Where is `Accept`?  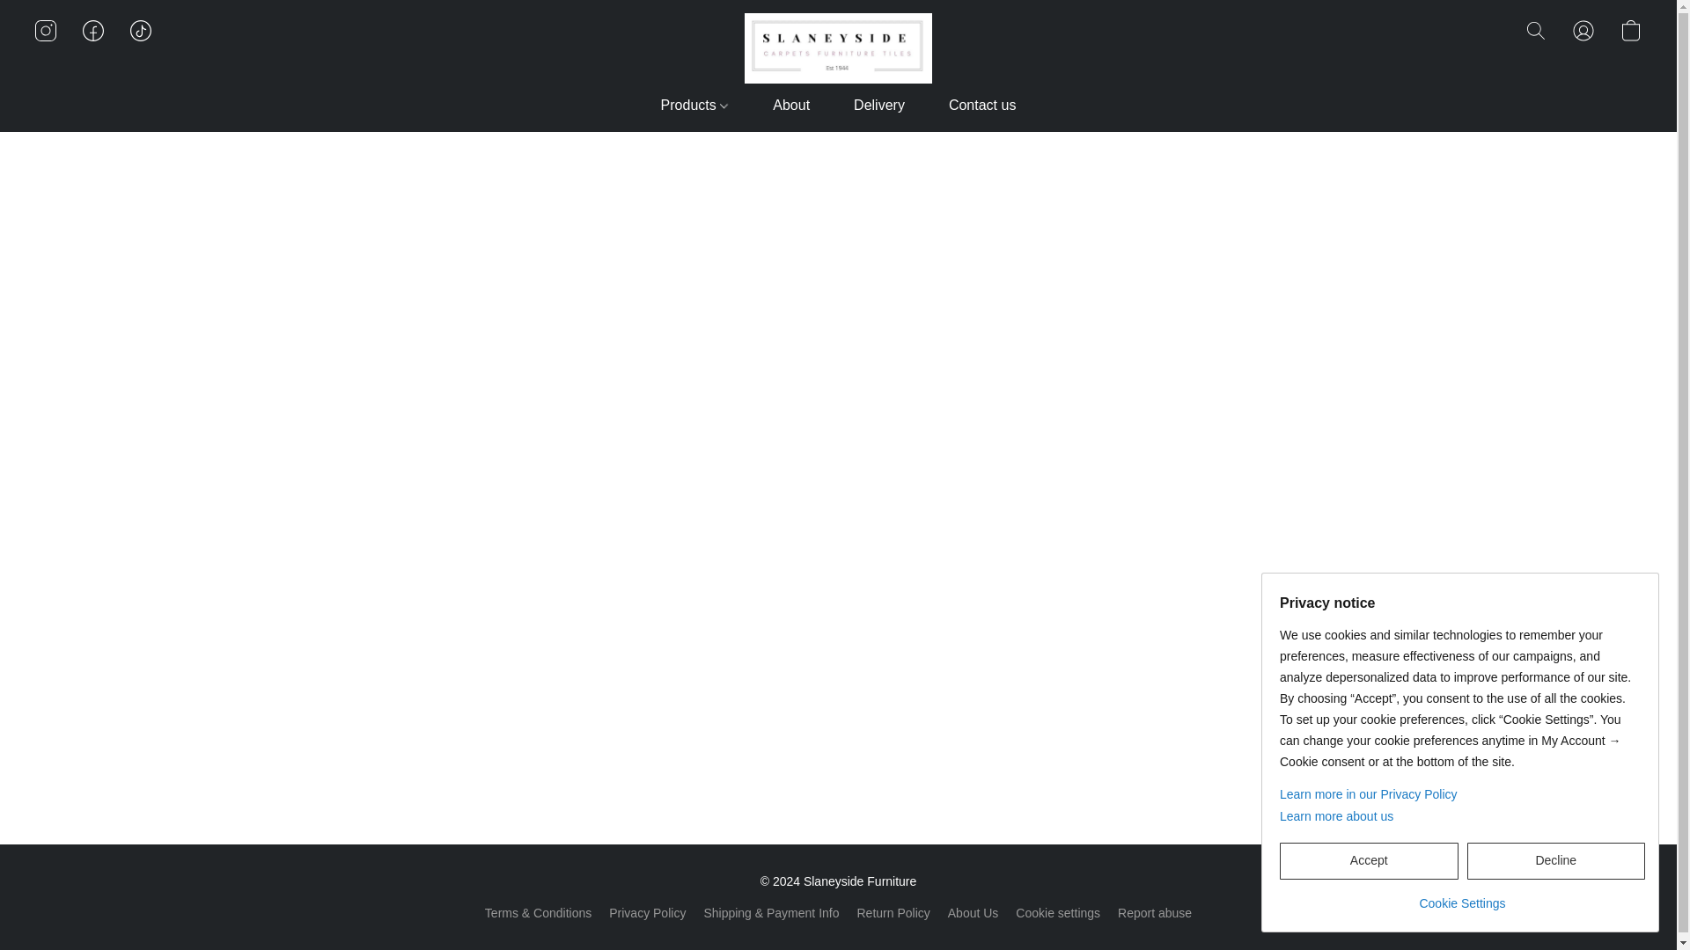
Accept is located at coordinates (1368, 860).